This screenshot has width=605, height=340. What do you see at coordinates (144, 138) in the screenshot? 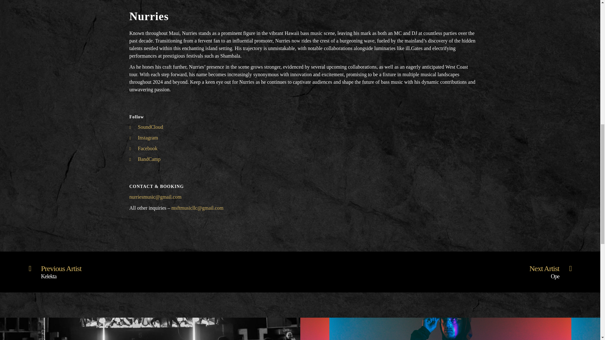
I see `Instagram` at bounding box center [144, 138].